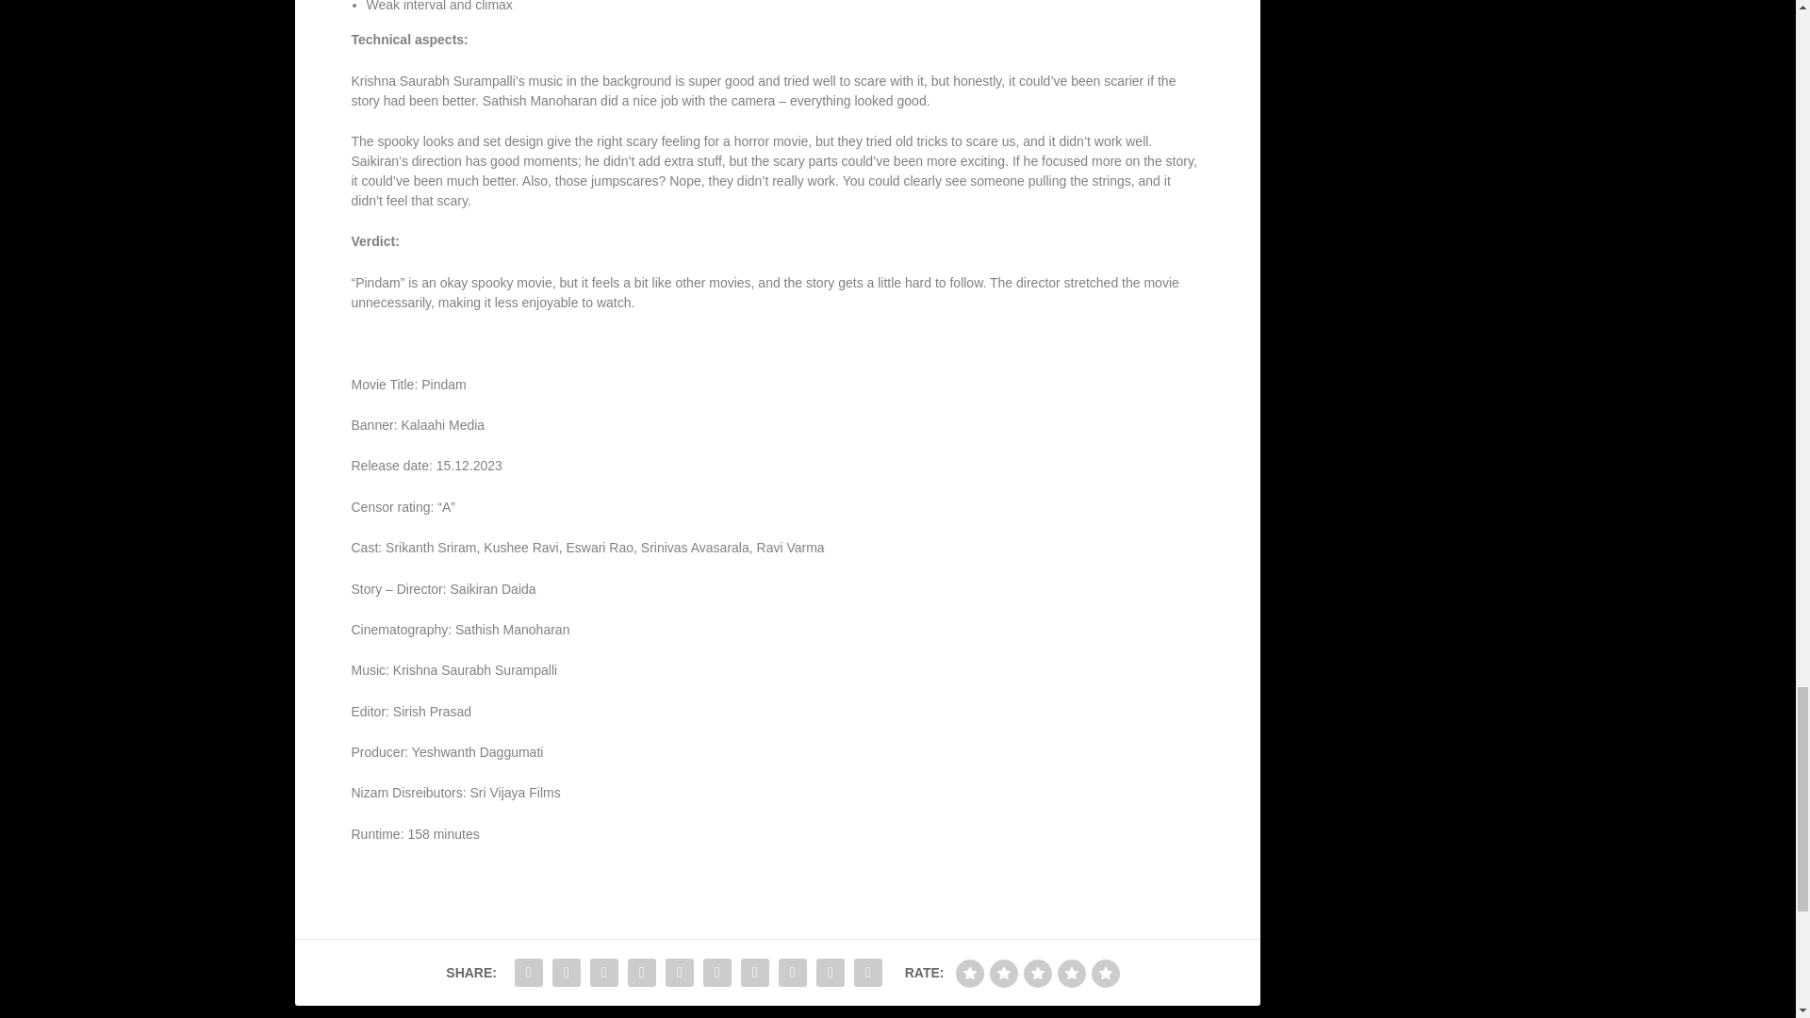 The width and height of the screenshot is (1810, 1018). What do you see at coordinates (792, 972) in the screenshot?
I see `Share "Pindam Movie Review" via Stumbleupon` at bounding box center [792, 972].